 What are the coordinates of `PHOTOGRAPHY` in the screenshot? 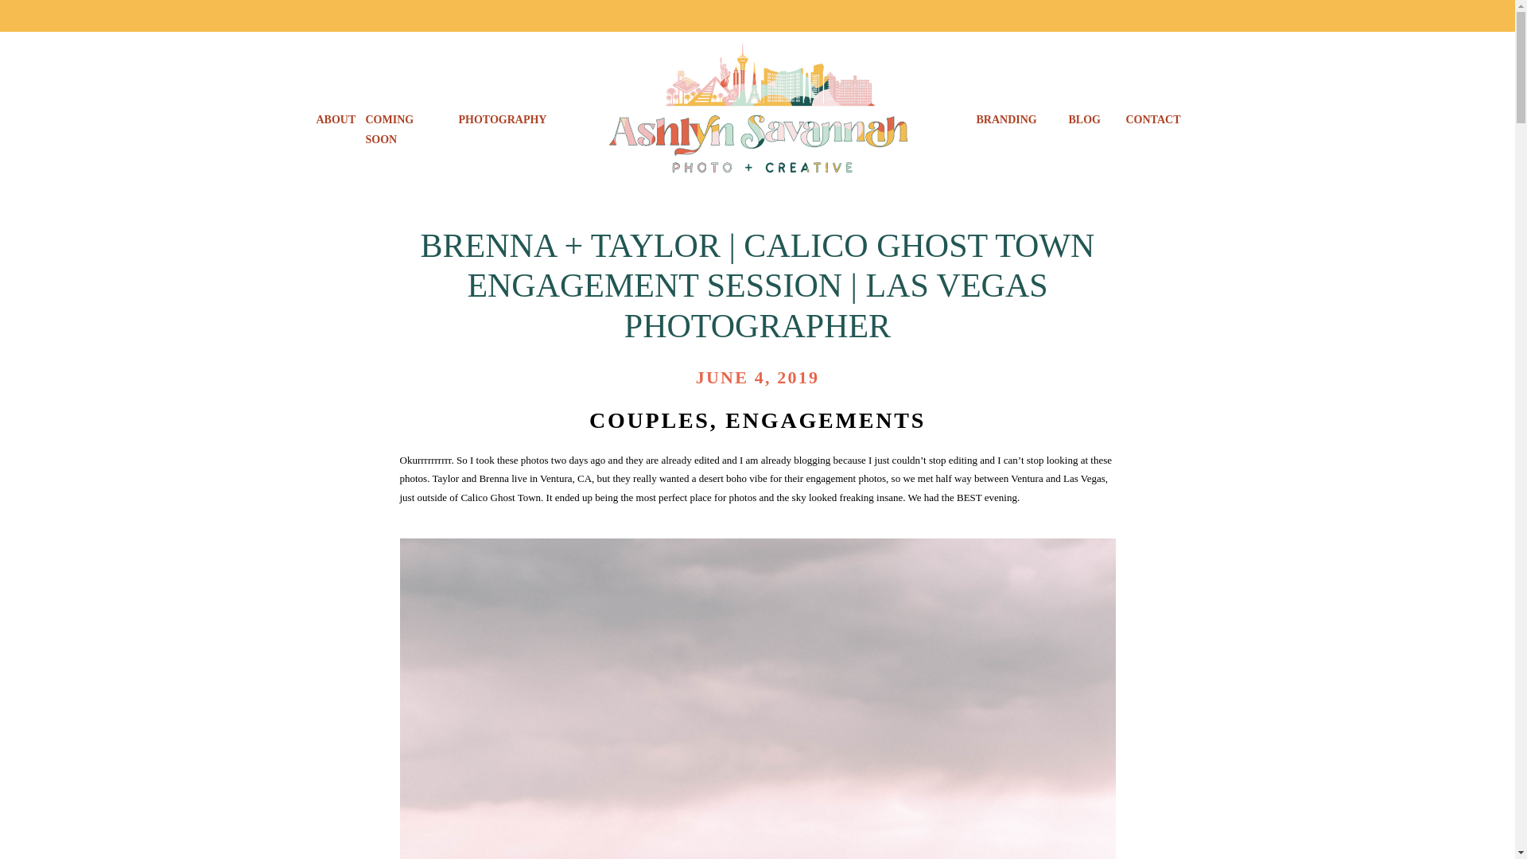 It's located at (501, 120).